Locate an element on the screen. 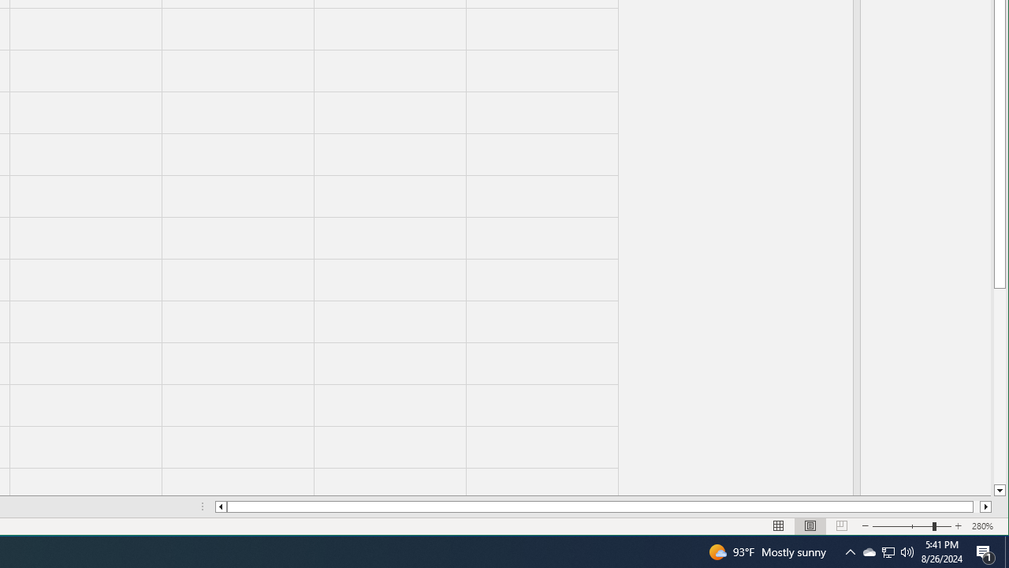 This screenshot has width=1009, height=568. Page down is located at coordinates (1000, 387).